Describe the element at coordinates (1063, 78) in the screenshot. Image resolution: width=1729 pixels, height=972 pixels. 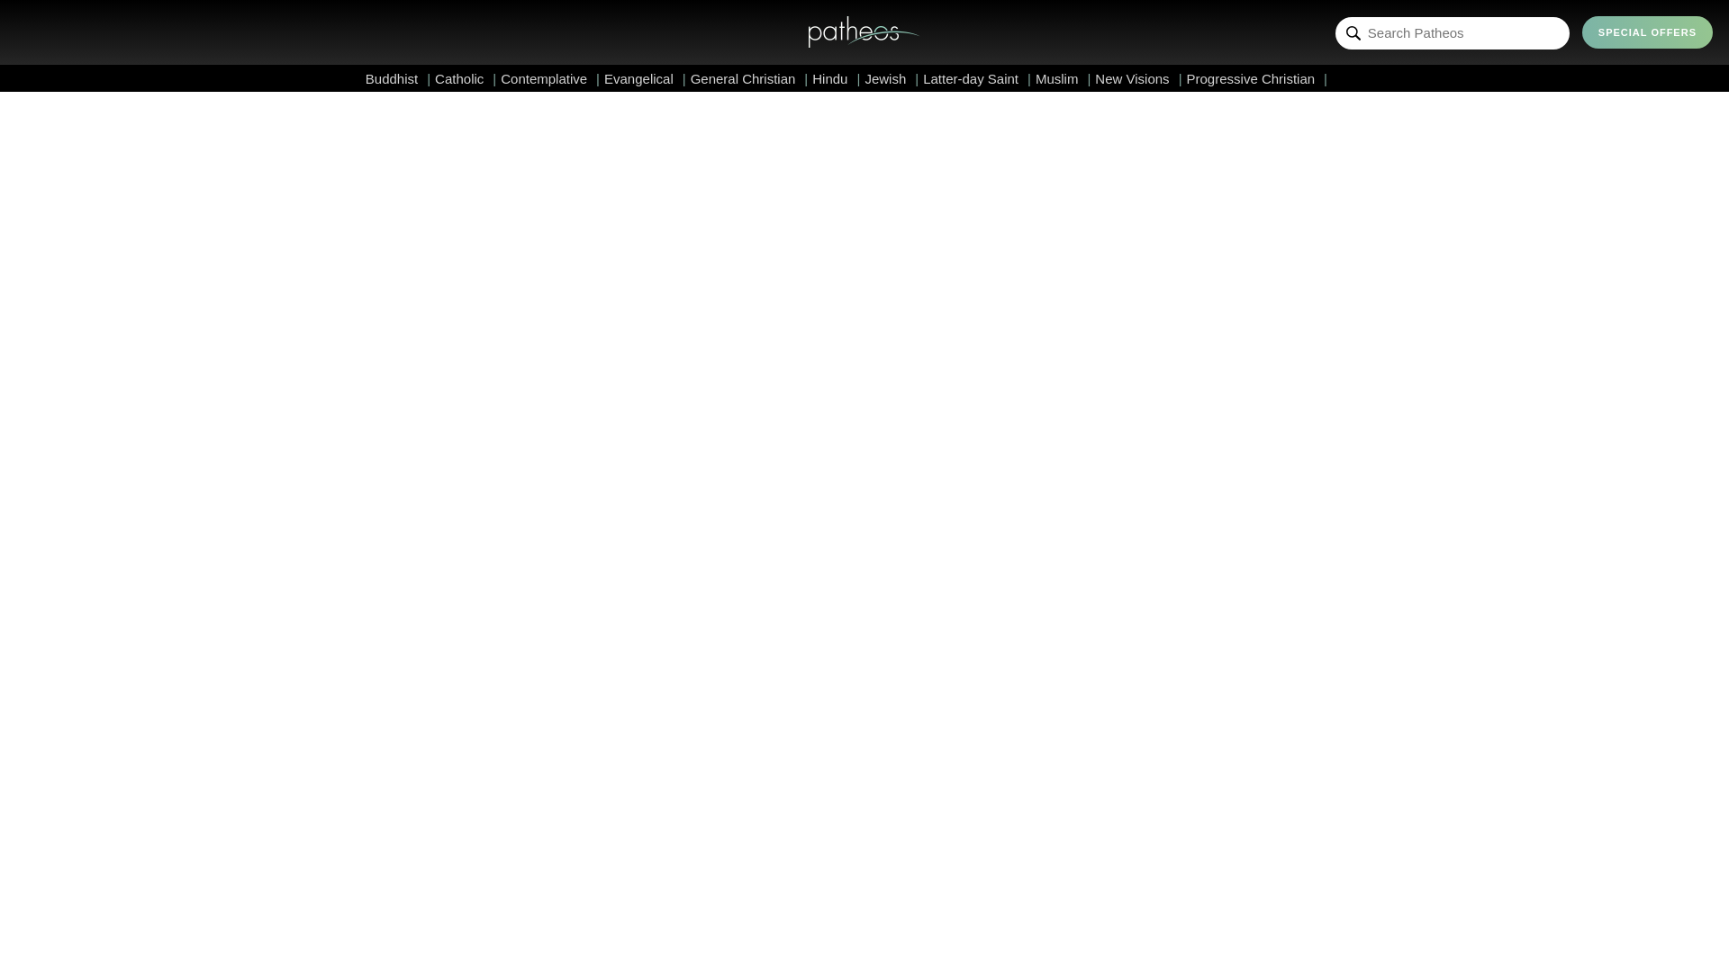
I see `Muslim` at that location.